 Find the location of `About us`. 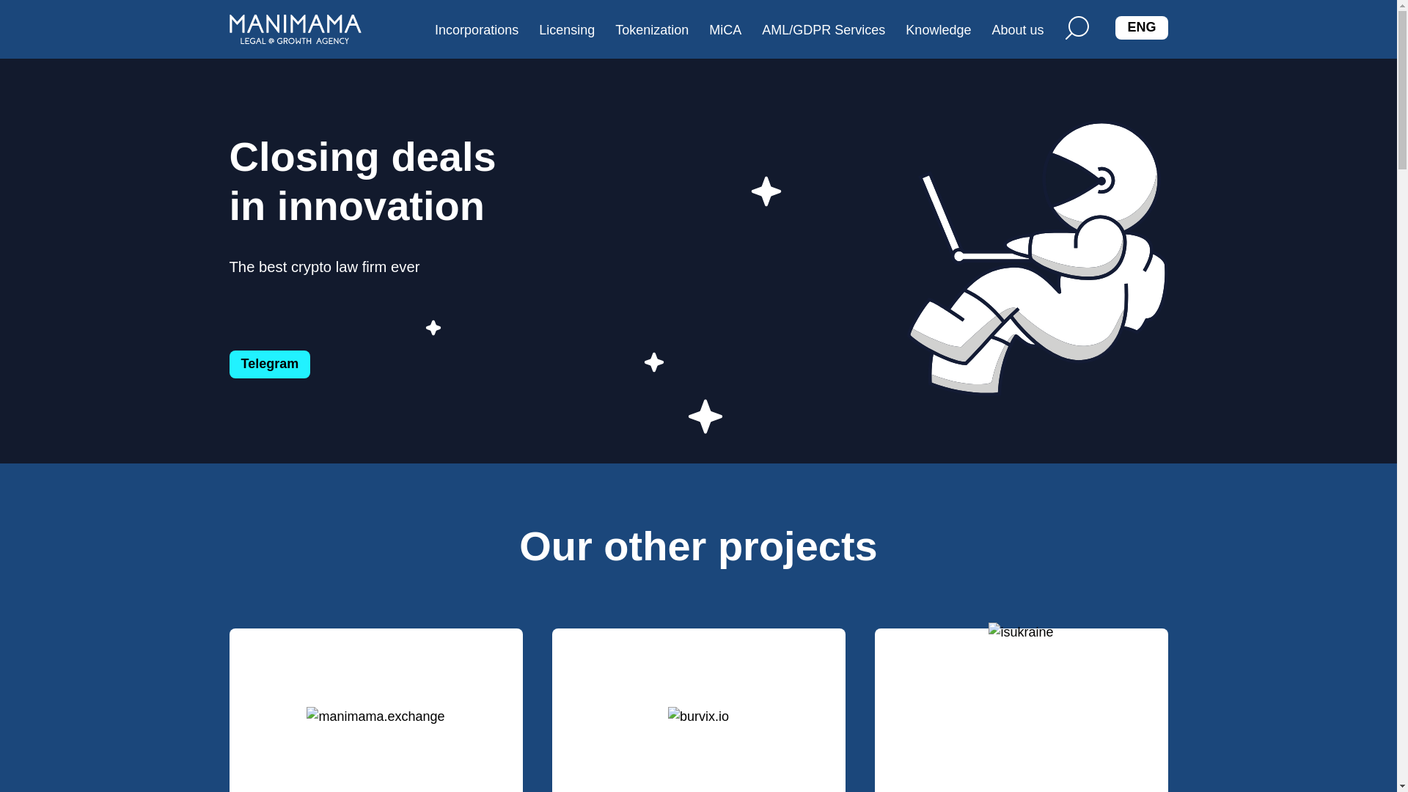

About us is located at coordinates (1017, 31).